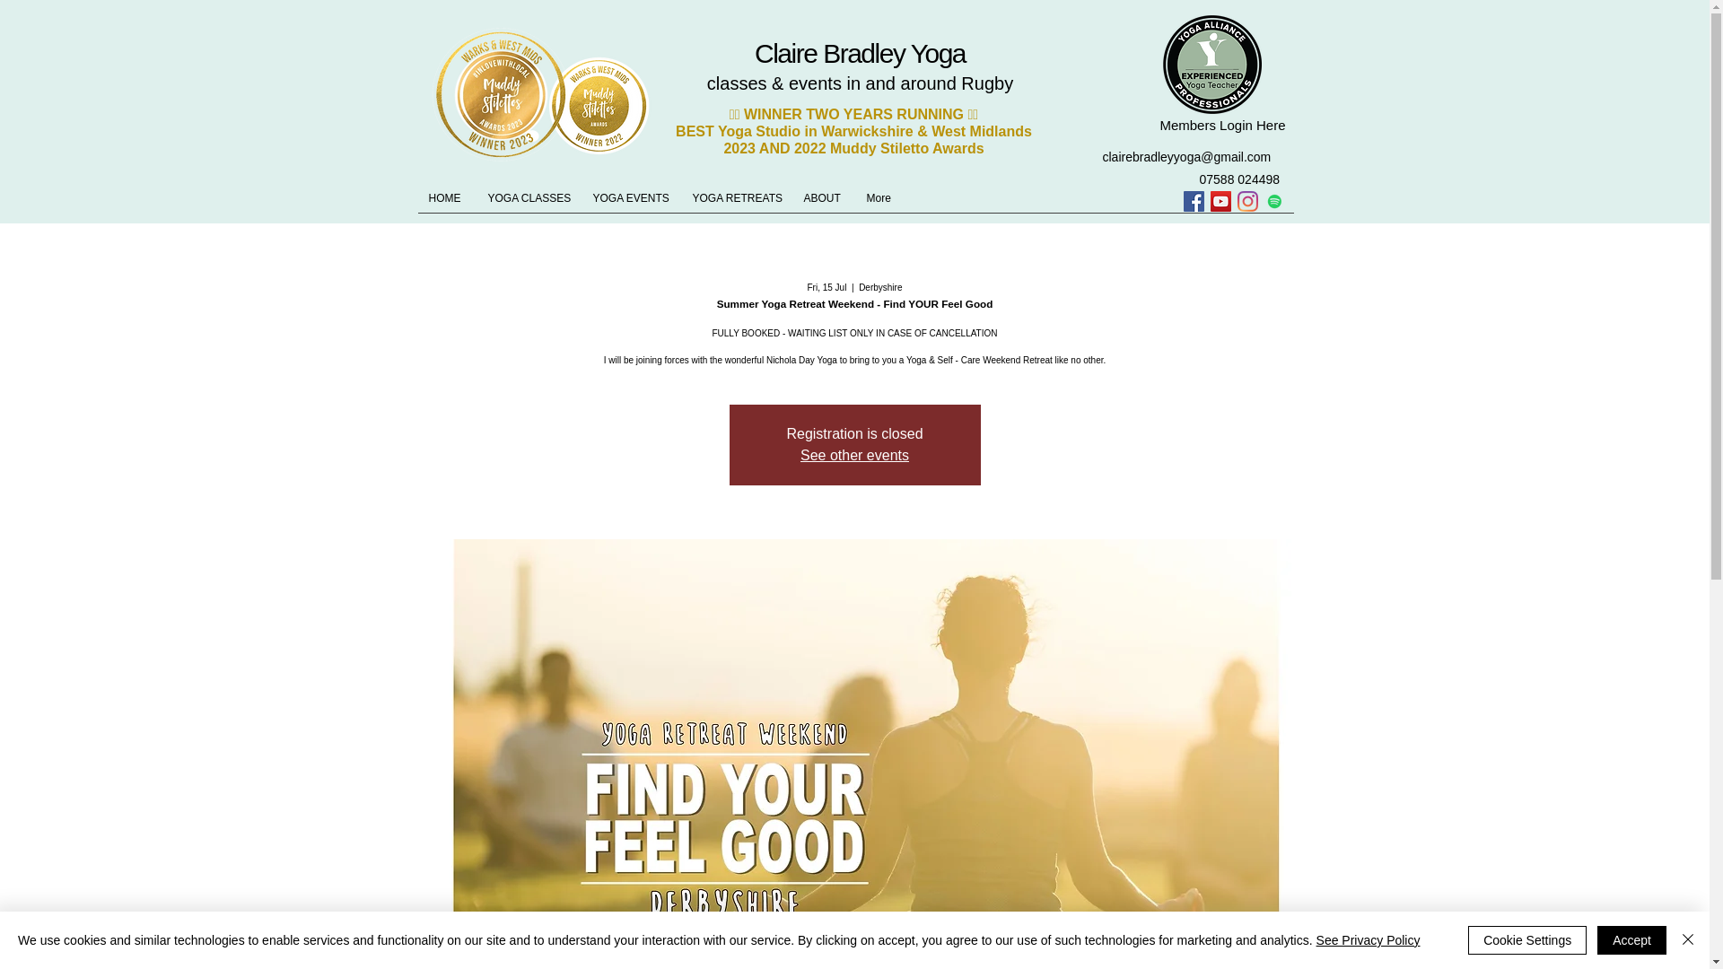  I want to click on ABOUT, so click(826, 198).